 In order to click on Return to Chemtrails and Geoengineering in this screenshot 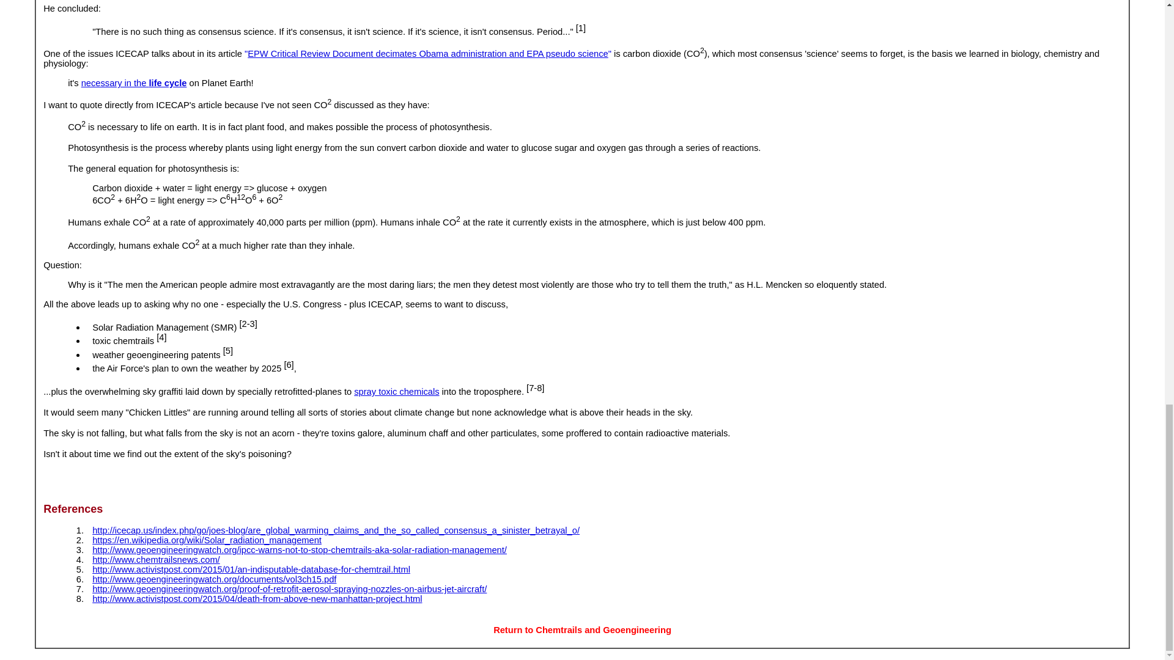, I will do `click(582, 629)`.